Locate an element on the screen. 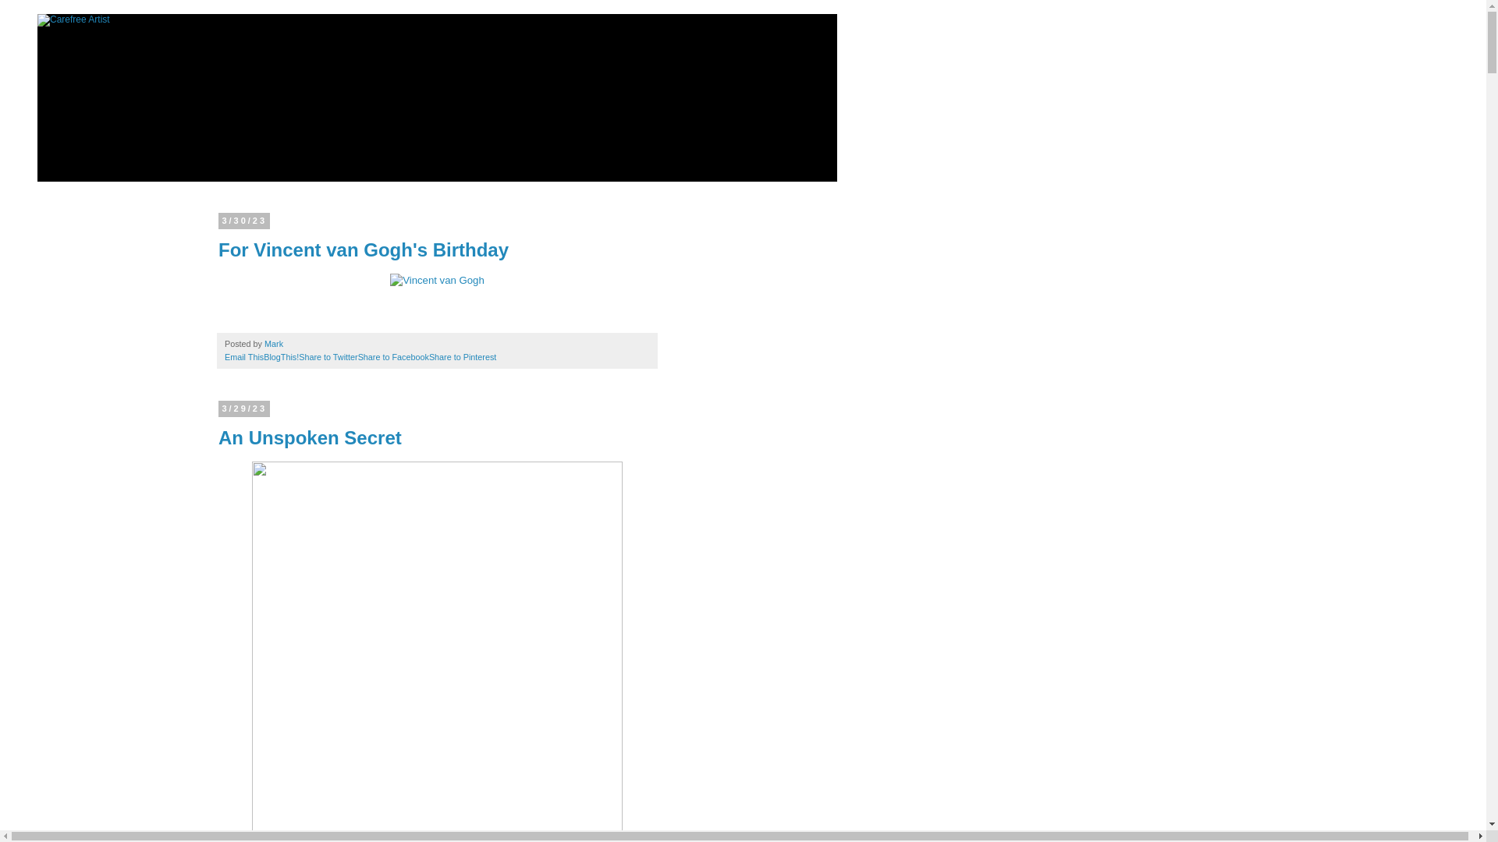  Email This is located at coordinates (243, 357).